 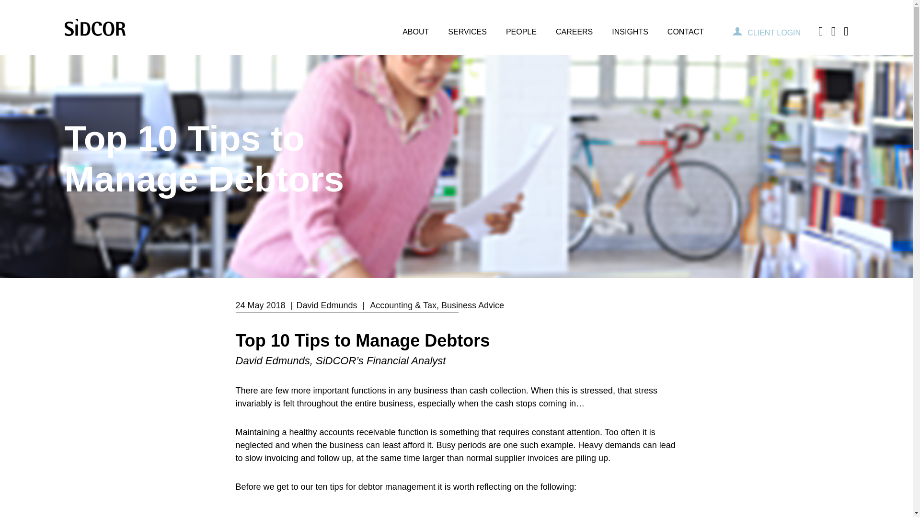 What do you see at coordinates (326, 305) in the screenshot?
I see `David Edmunds` at bounding box center [326, 305].